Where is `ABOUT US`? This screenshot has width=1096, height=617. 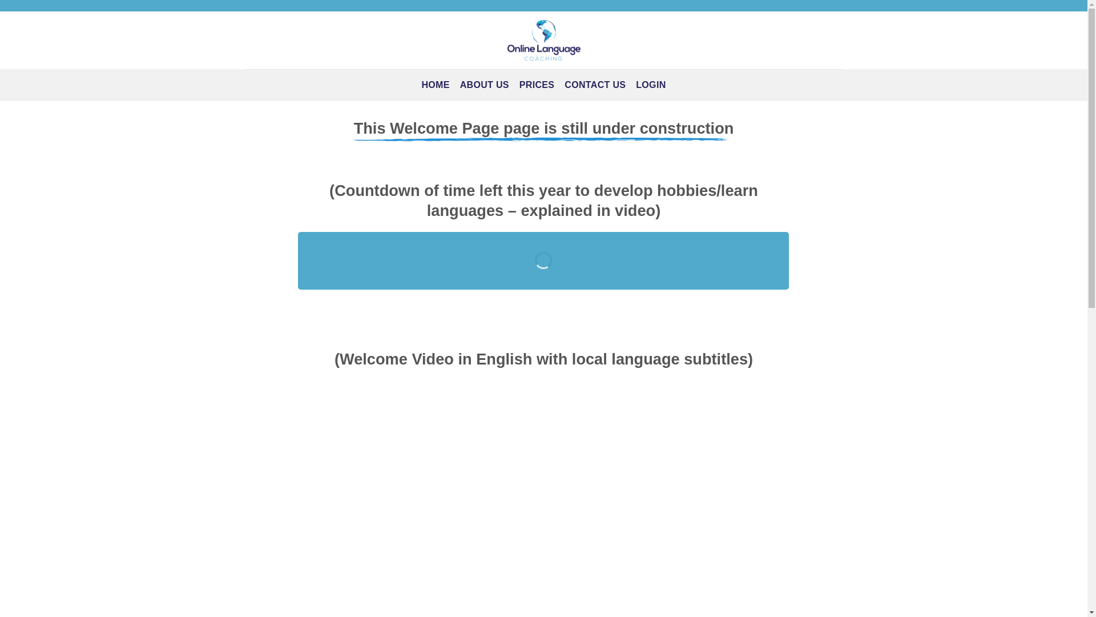 ABOUT US is located at coordinates (485, 85).